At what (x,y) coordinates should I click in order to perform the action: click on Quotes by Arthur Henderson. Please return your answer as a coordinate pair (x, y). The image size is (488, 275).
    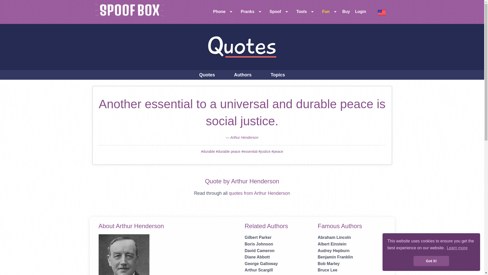
    Looking at the image, I should click on (245, 137).